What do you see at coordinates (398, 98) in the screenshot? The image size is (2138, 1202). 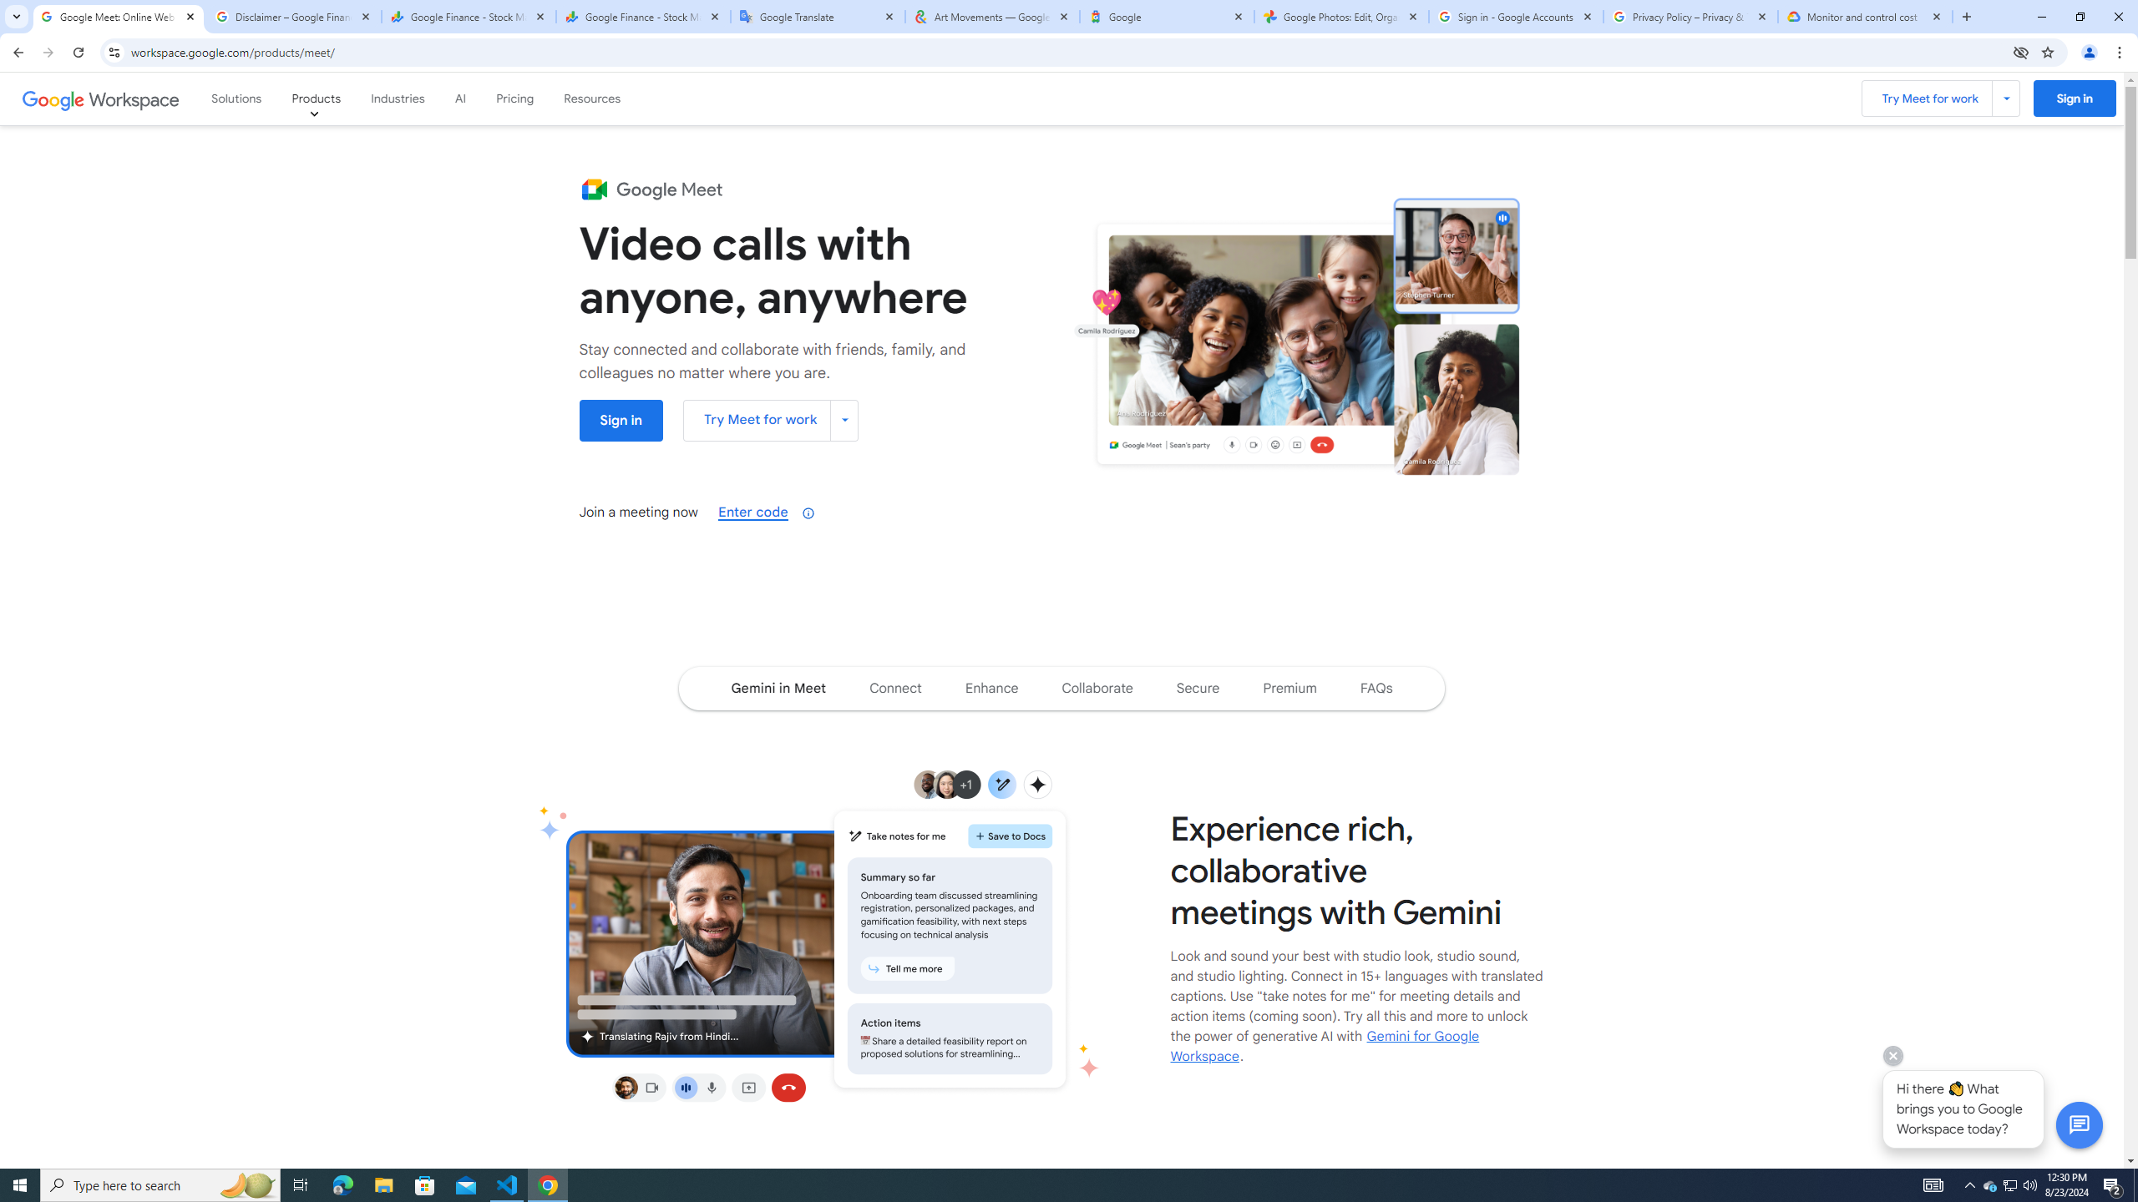 I see `Industries` at bounding box center [398, 98].